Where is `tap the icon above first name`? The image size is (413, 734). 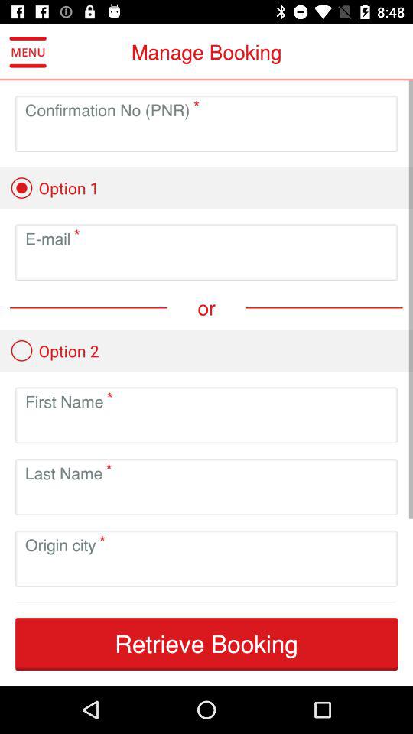 tap the icon above first name is located at coordinates (54, 350).